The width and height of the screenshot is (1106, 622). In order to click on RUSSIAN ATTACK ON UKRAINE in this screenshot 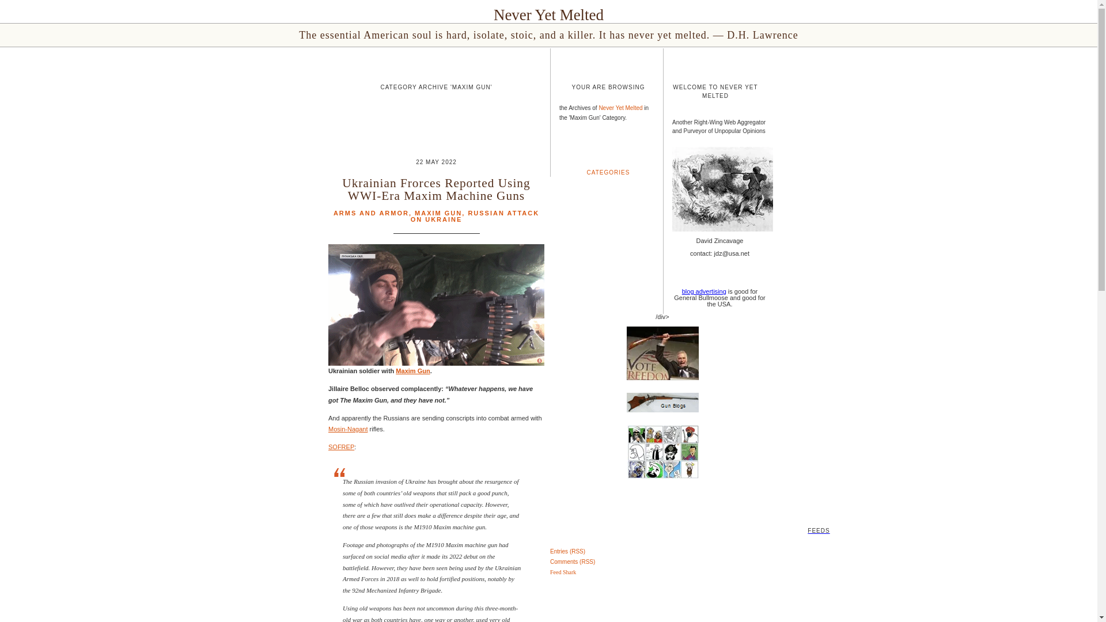, I will do `click(475, 215)`.